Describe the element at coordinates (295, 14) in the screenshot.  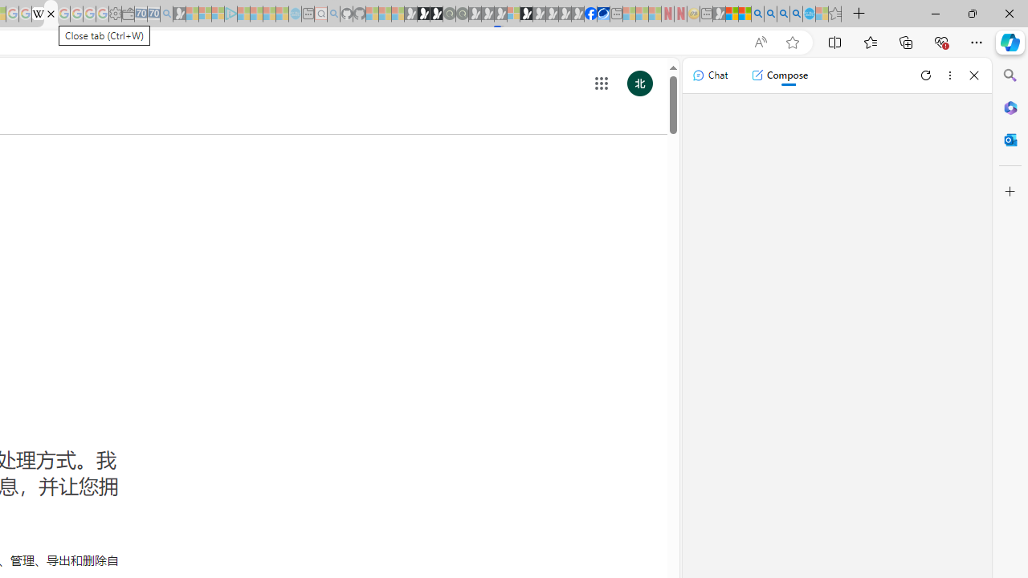
I see `Home | Sky Blue Bikes - Sky Blue Bikes - Sleeping` at that location.